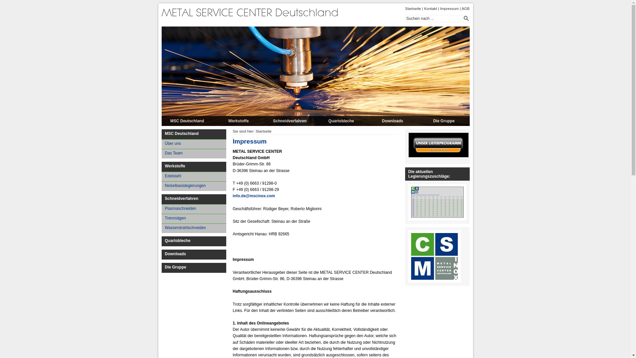  What do you see at coordinates (194, 199) in the screenshot?
I see `Schneidverfahren` at bounding box center [194, 199].